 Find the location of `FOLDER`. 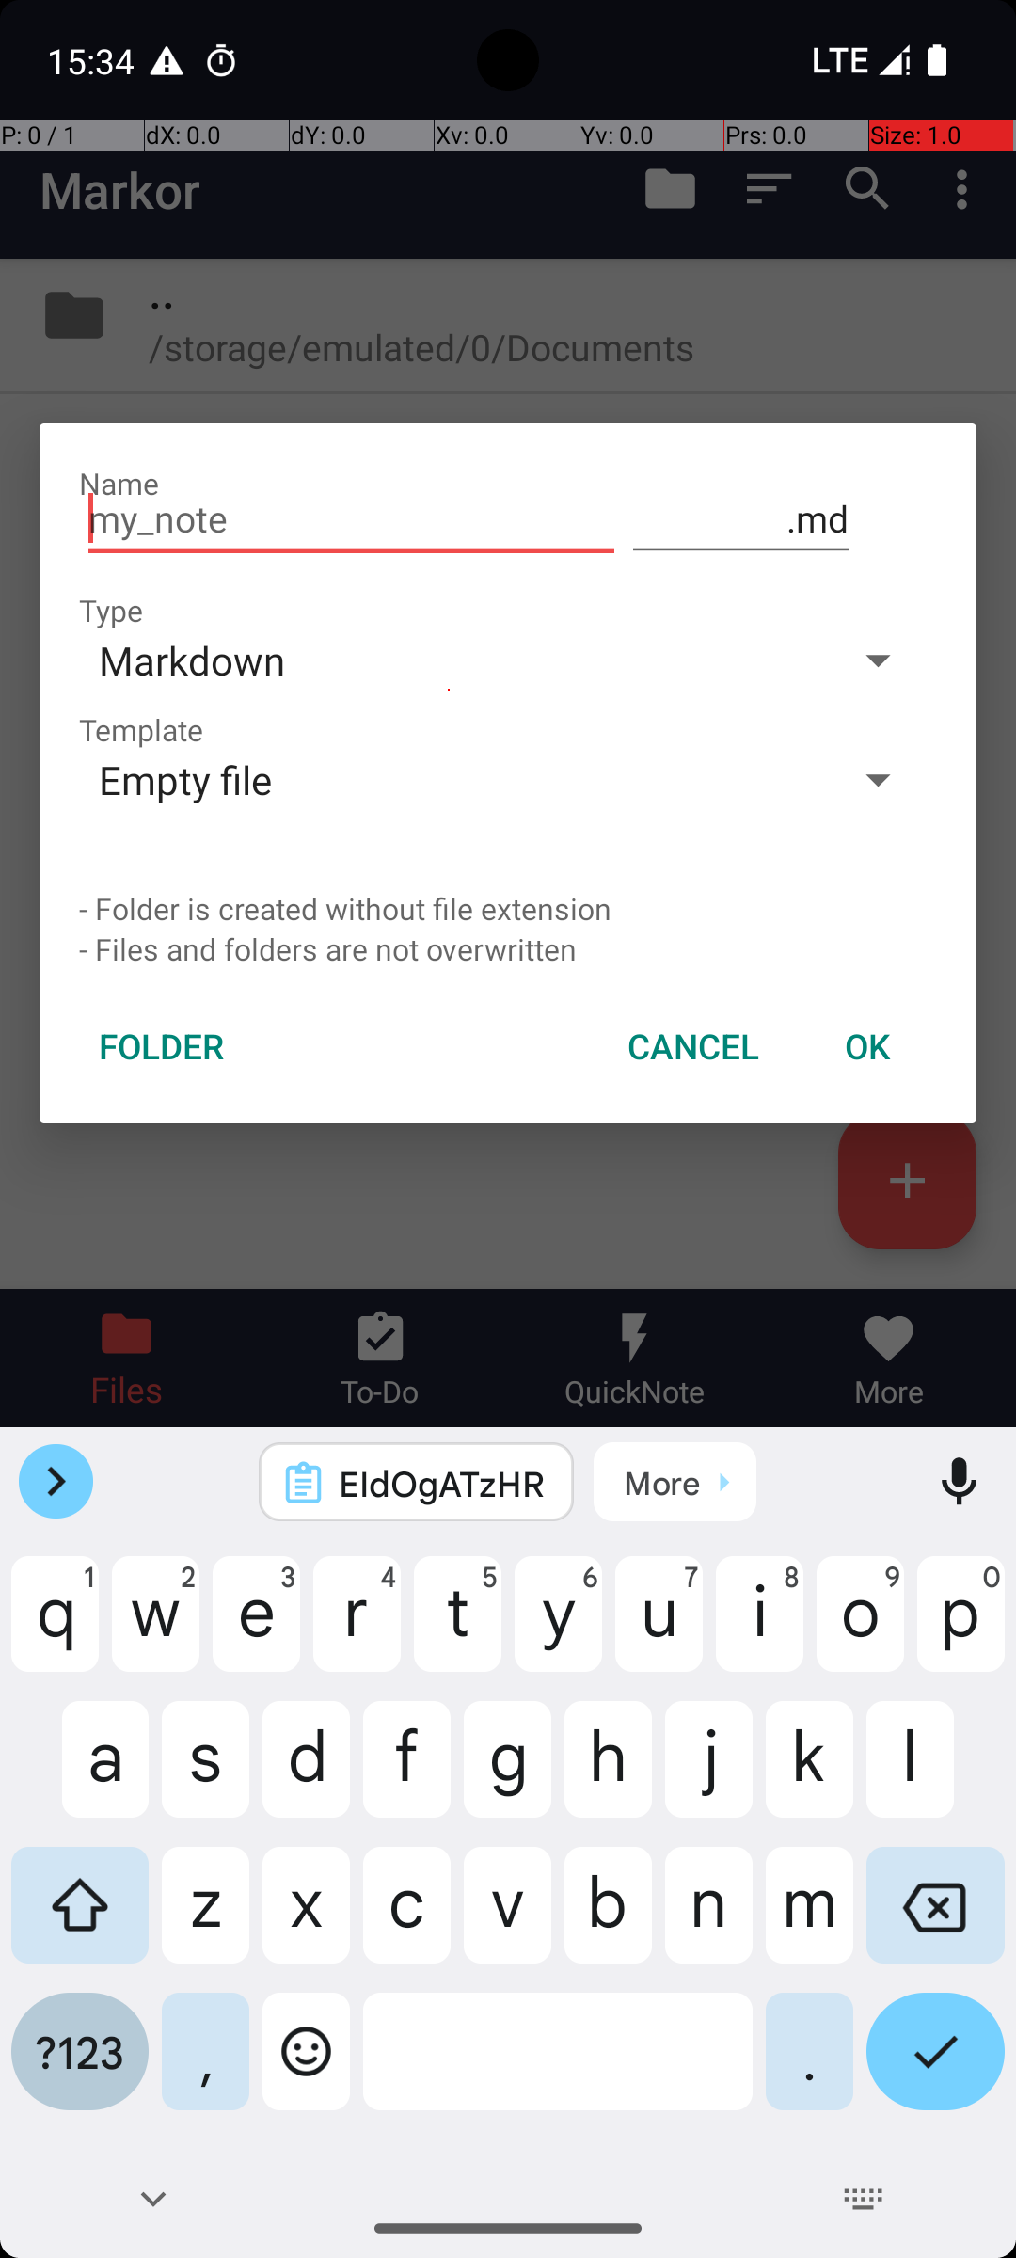

FOLDER is located at coordinates (162, 1046).